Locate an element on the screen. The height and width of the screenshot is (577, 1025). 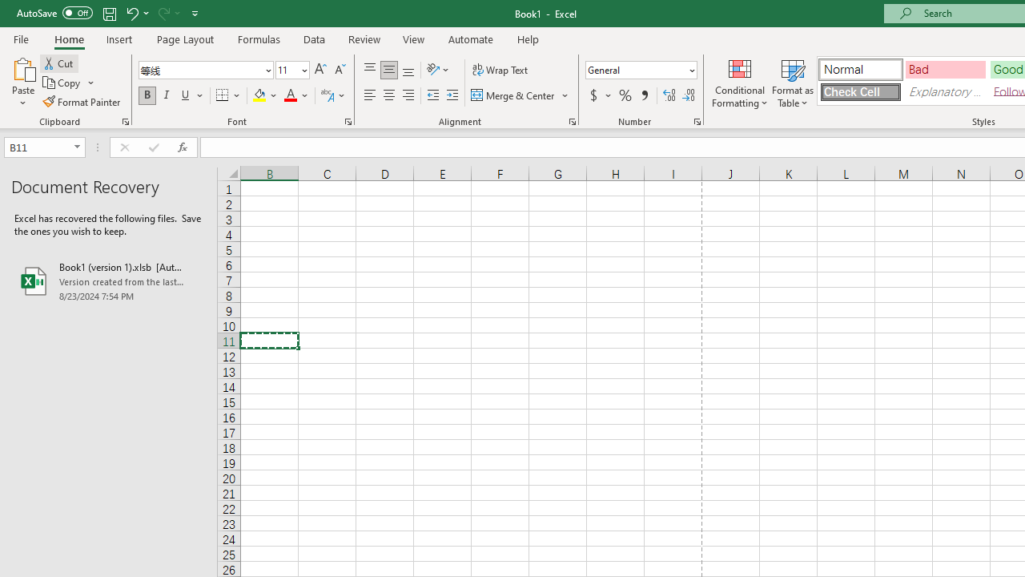
Bottom Border is located at coordinates (223, 96).